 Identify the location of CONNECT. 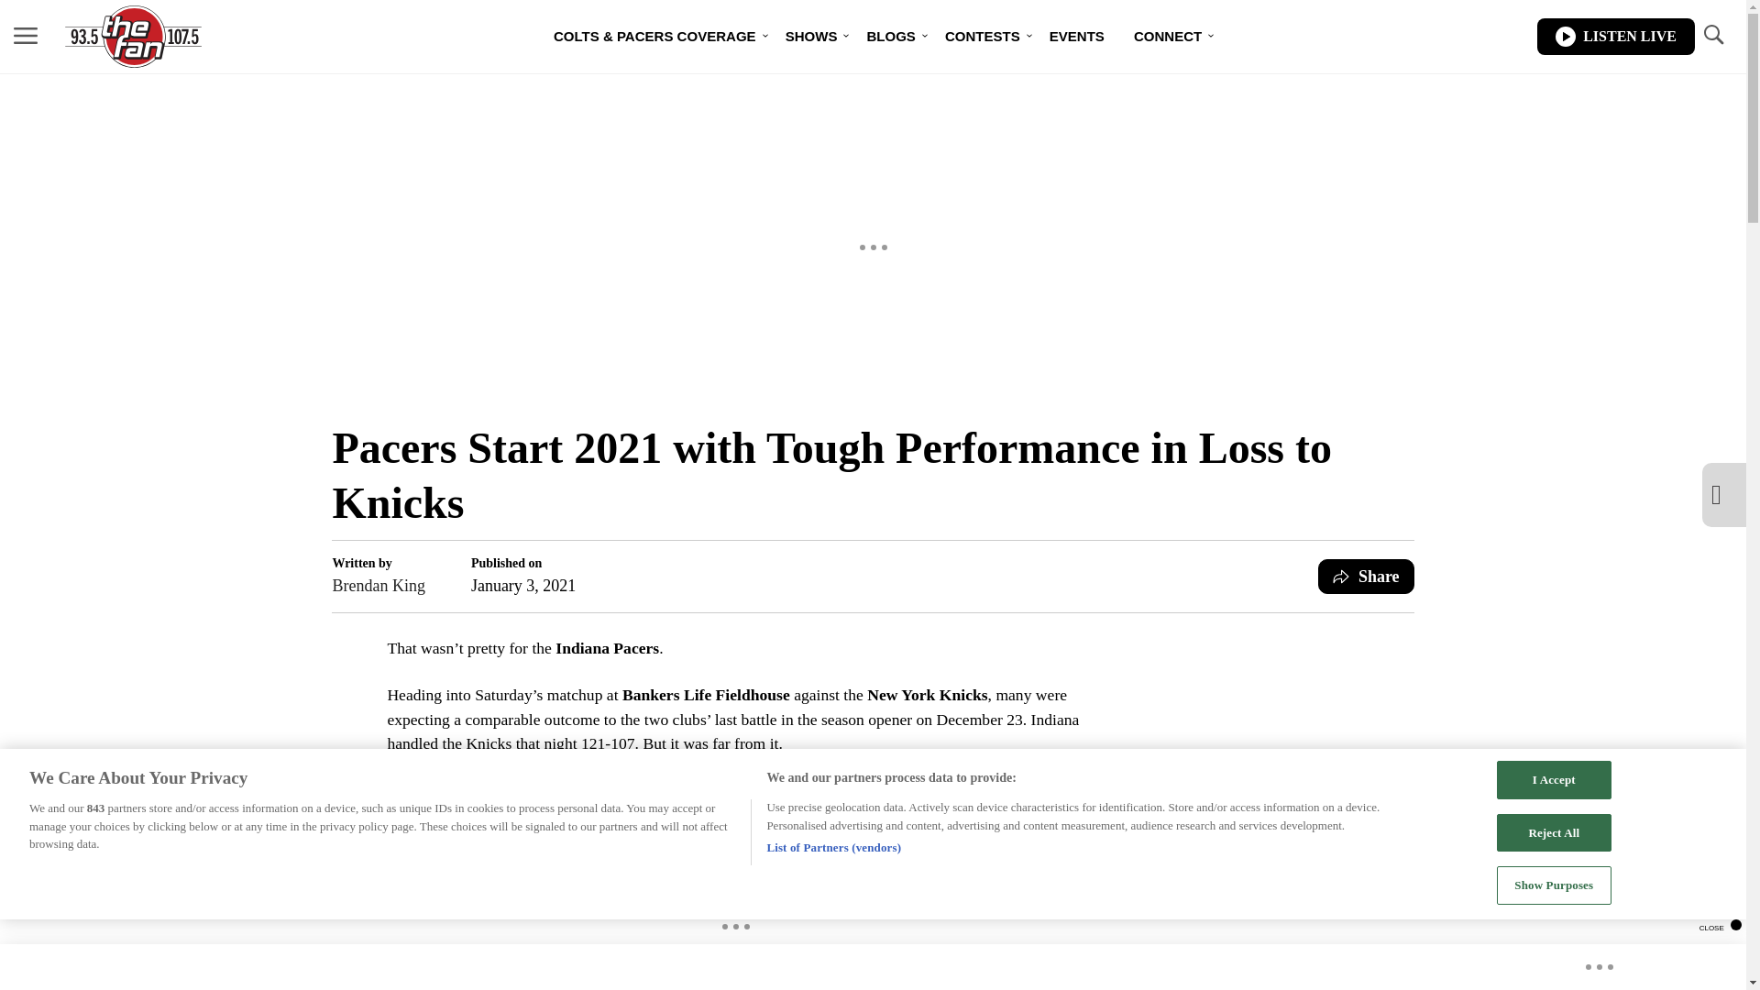
(1168, 37).